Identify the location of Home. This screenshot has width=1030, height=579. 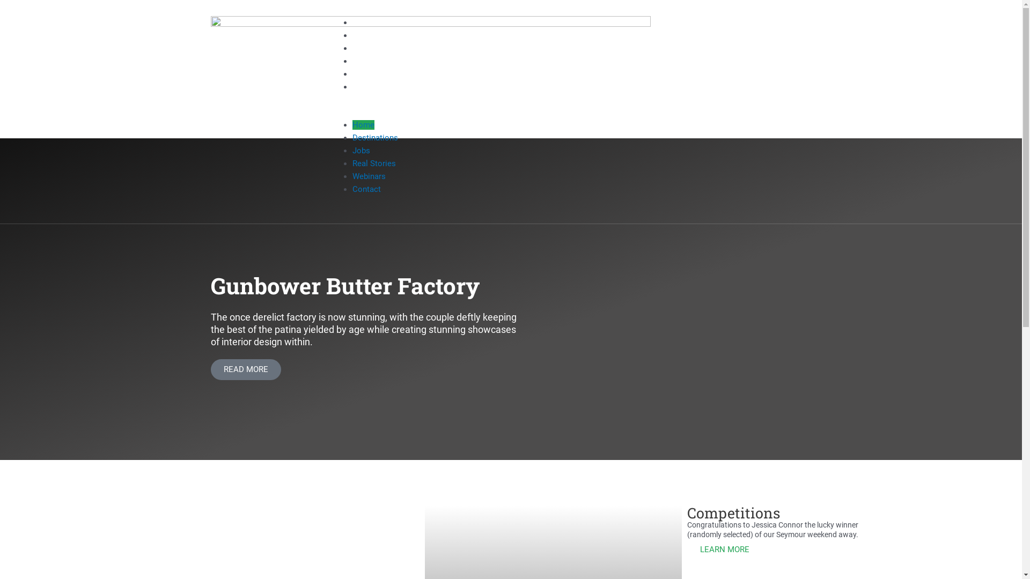
(364, 23).